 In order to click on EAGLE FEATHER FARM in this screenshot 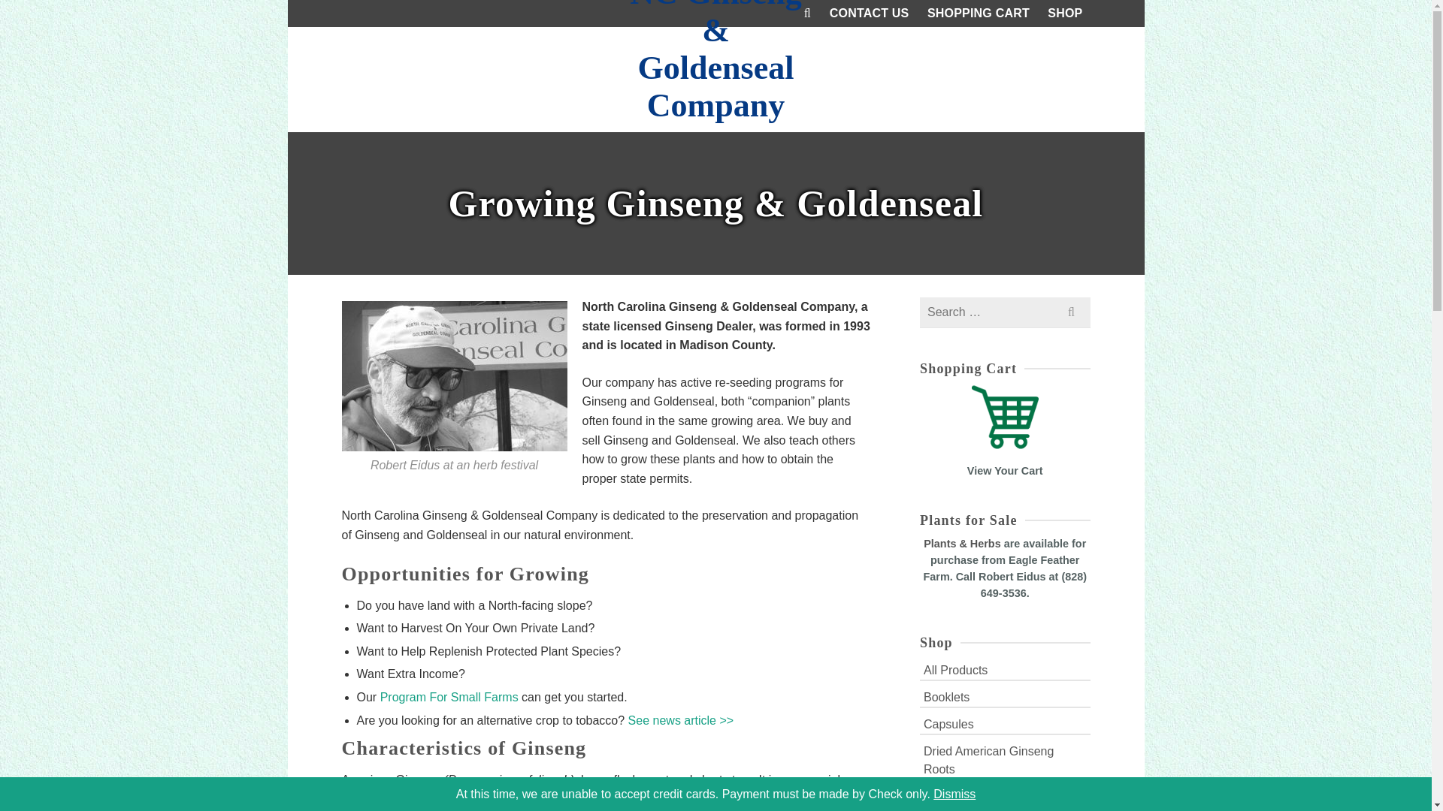, I will do `click(286, 174)`.